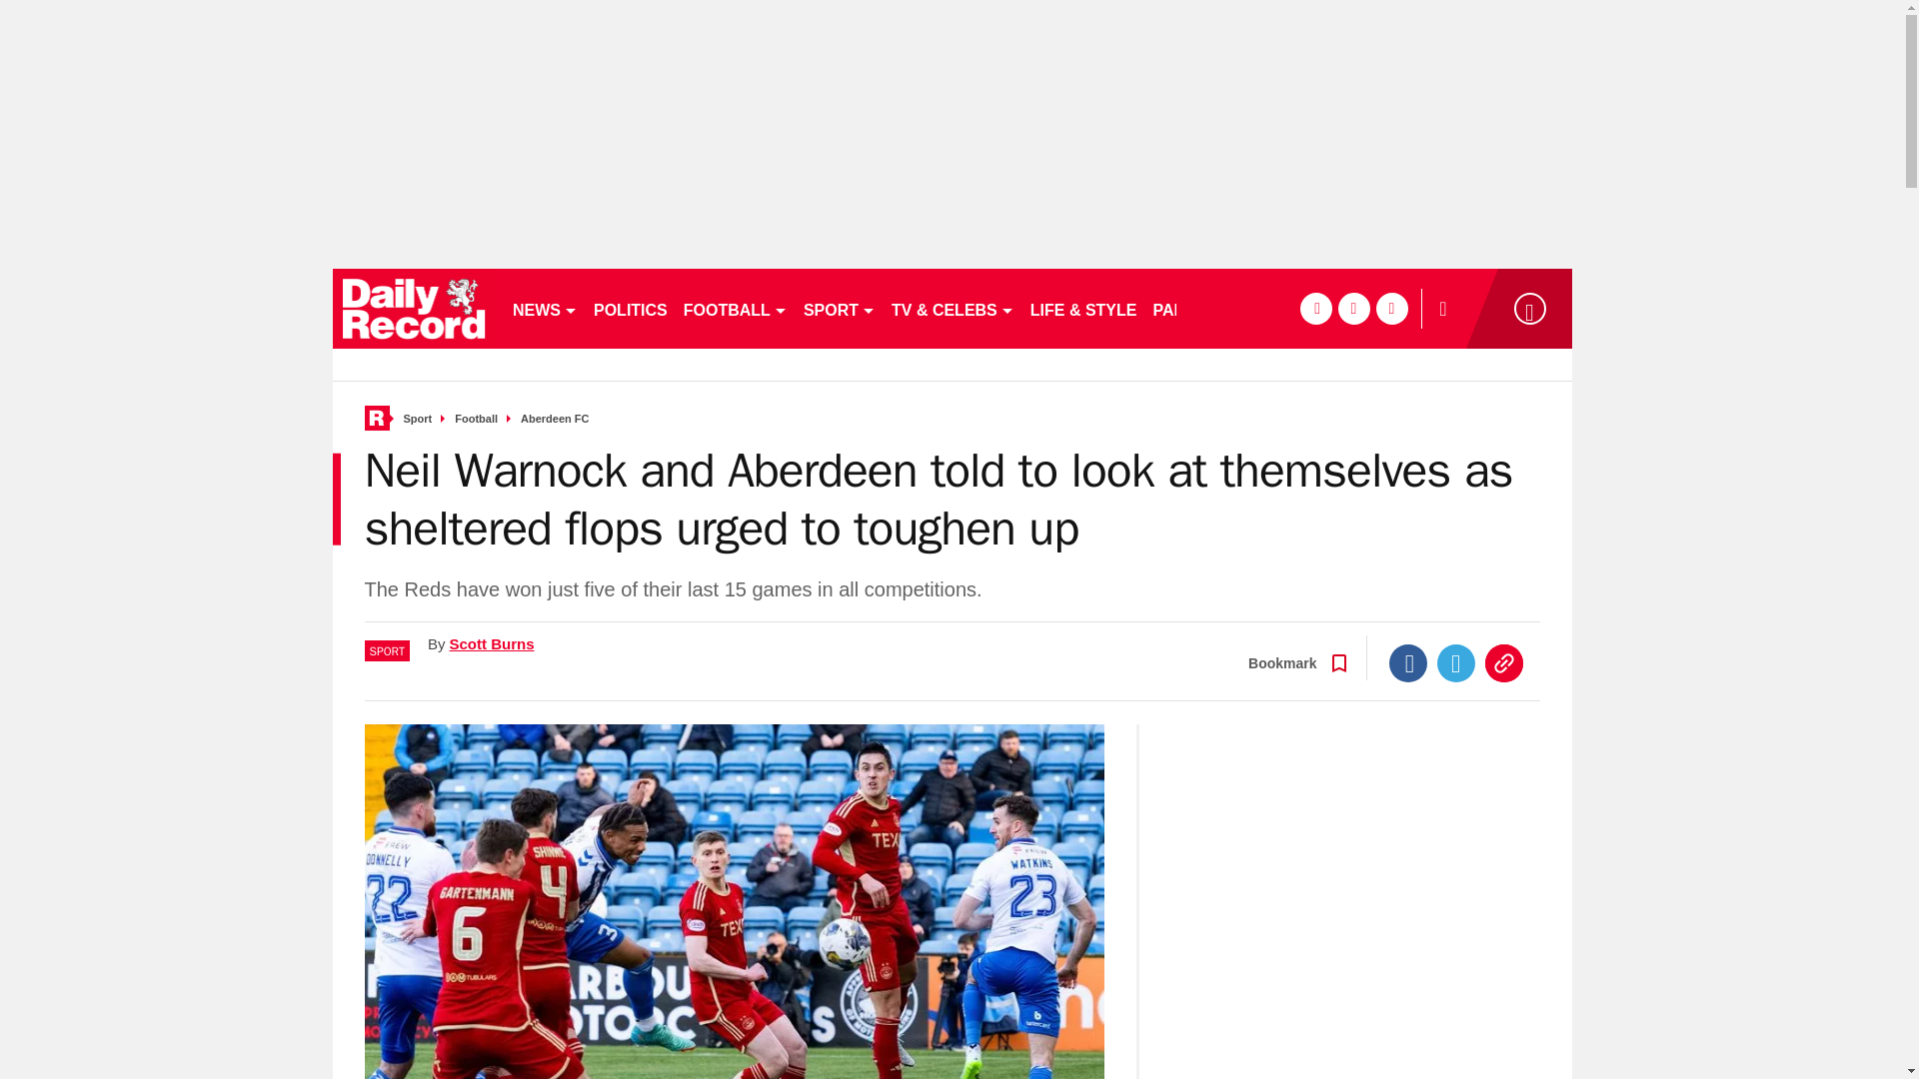  What do you see at coordinates (840, 308) in the screenshot?
I see `SPORT` at bounding box center [840, 308].